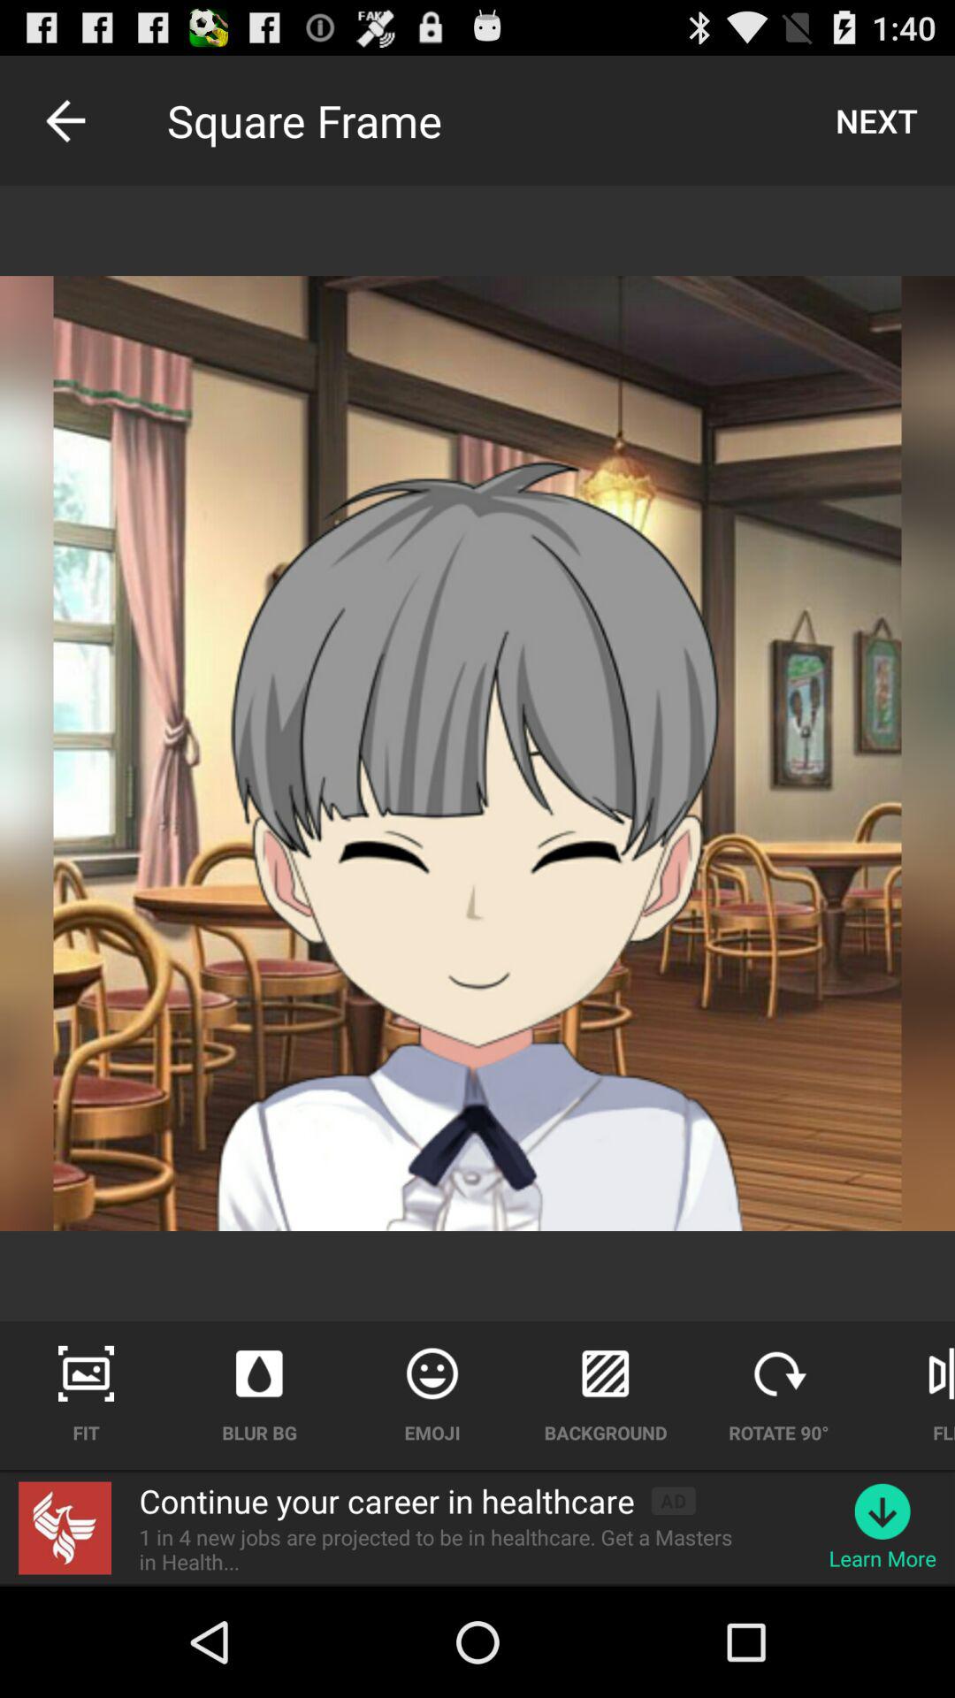 Image resolution: width=955 pixels, height=1698 pixels. I want to click on select the app below the continue your career, so click(447, 1549).